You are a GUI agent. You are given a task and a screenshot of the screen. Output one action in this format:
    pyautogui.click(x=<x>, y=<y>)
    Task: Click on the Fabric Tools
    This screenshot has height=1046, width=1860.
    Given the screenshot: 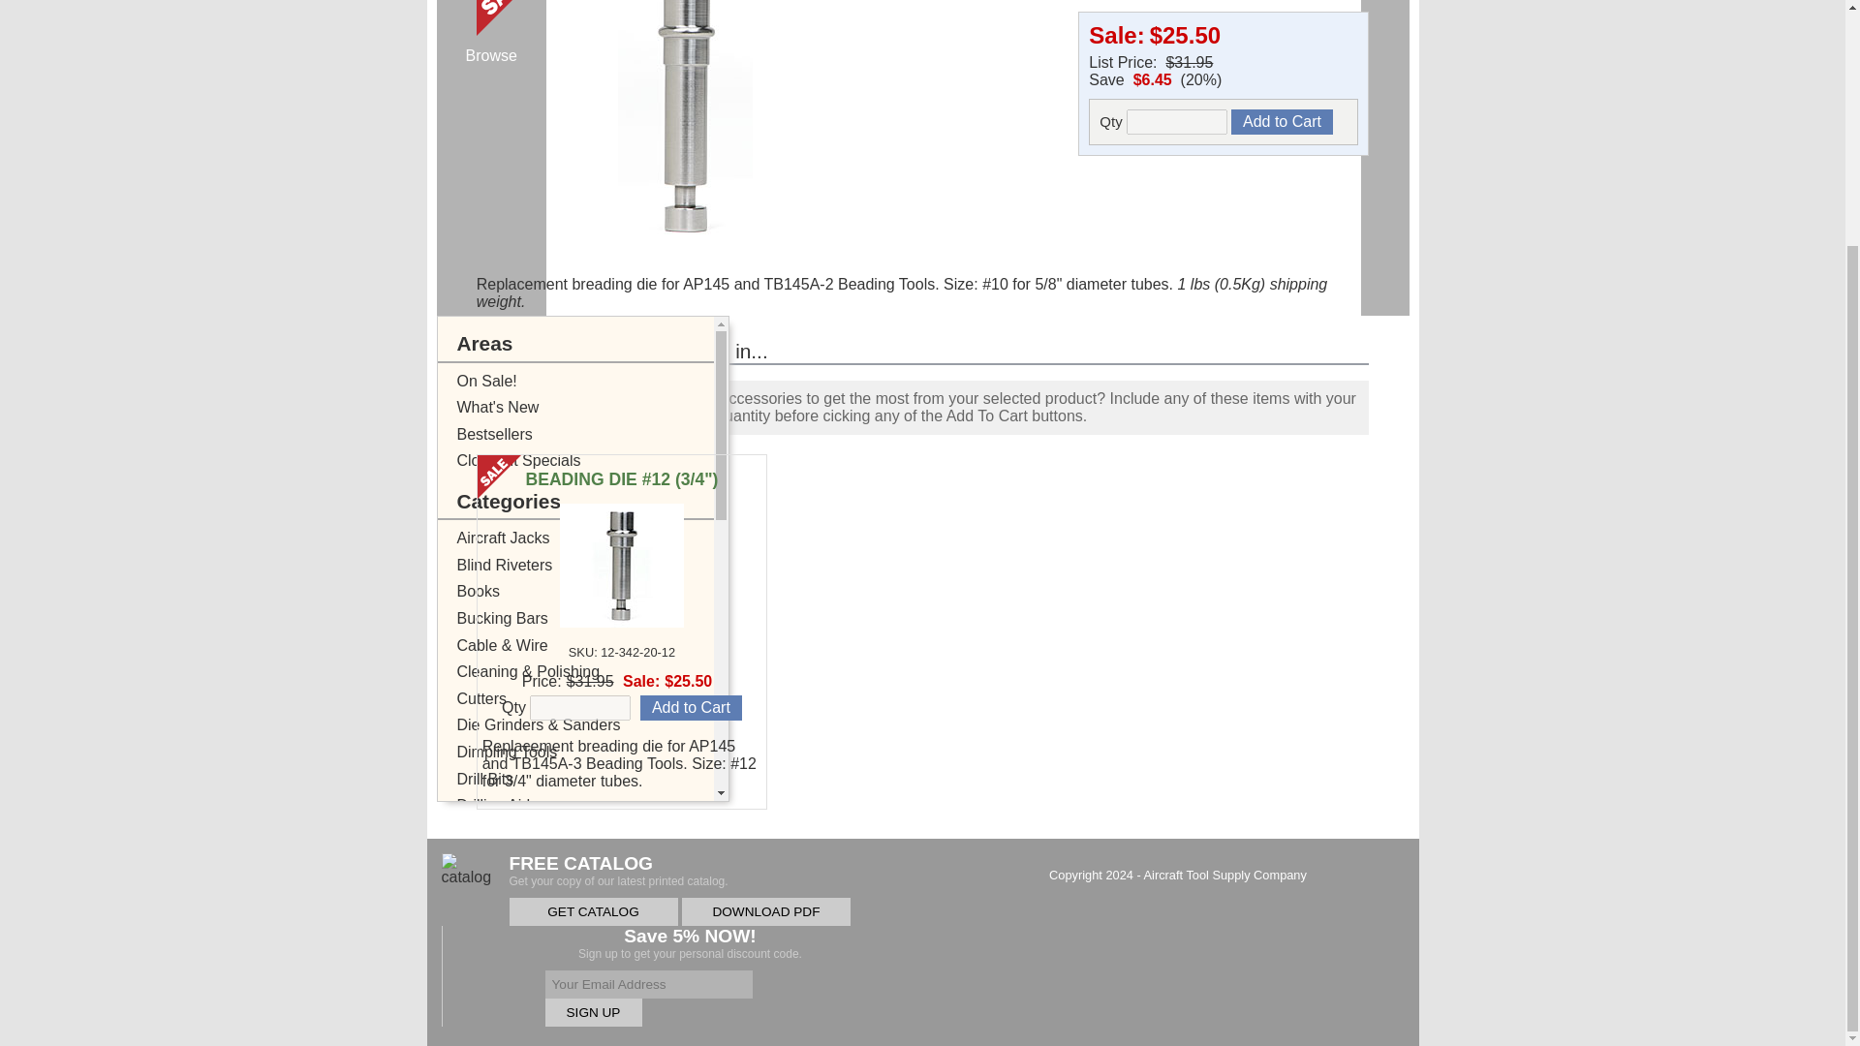 What is the action you would take?
    pyautogui.click(x=595, y=912)
    